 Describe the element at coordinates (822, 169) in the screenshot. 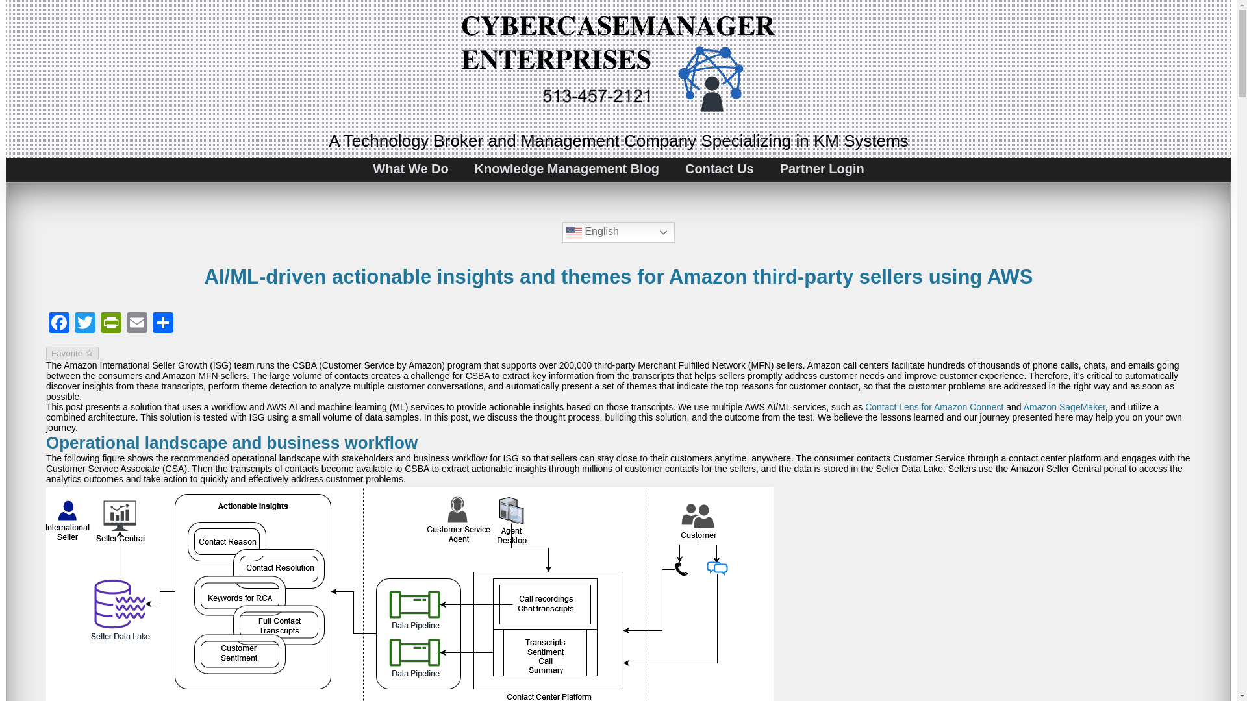

I see `Partner Login` at that location.